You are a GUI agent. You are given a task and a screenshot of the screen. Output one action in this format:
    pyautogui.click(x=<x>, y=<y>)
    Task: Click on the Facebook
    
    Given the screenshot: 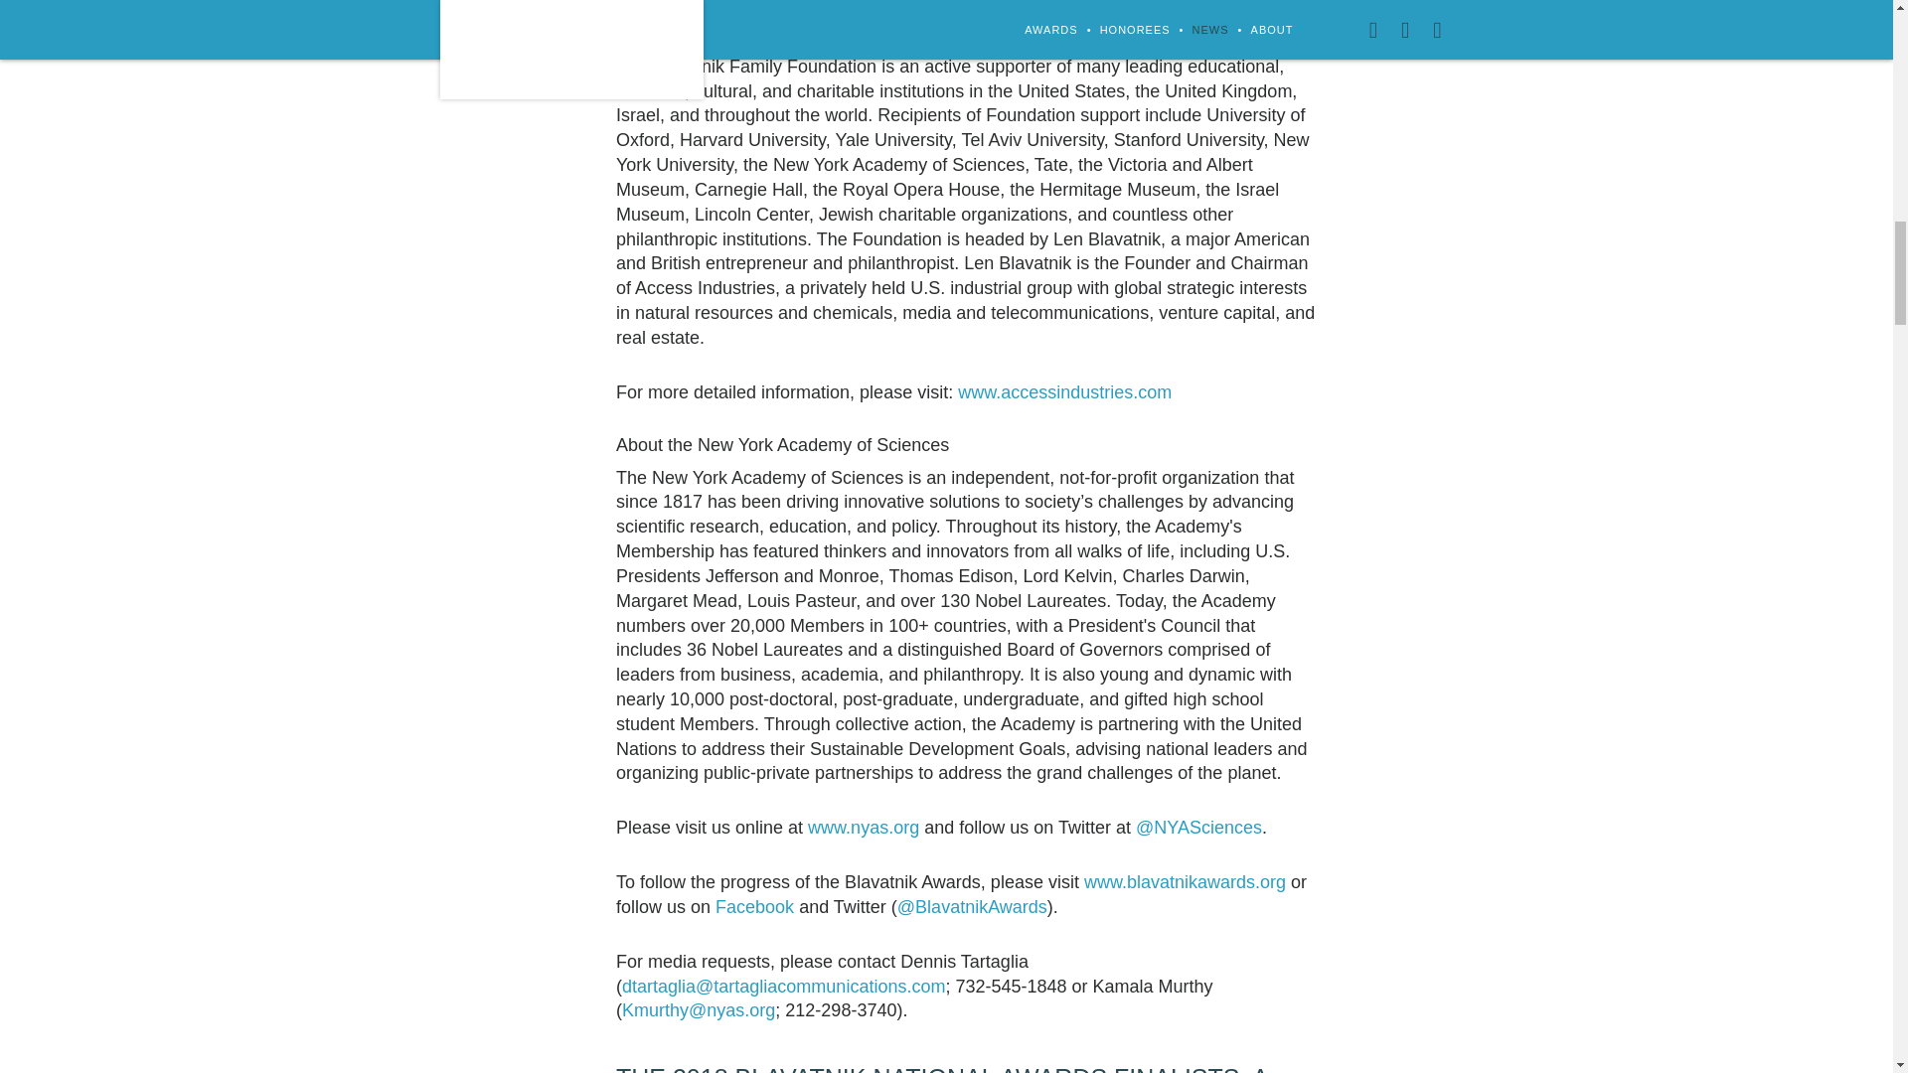 What is the action you would take?
    pyautogui.click(x=754, y=906)
    